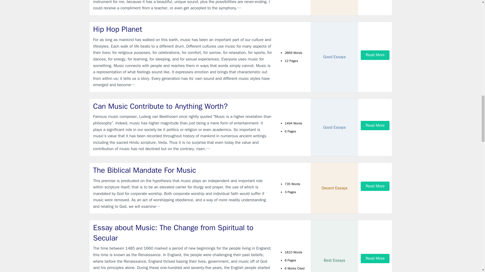 This screenshot has height=272, width=485. I want to click on Essay about Music: The Change from Spiritual to Secular, so click(183, 233).